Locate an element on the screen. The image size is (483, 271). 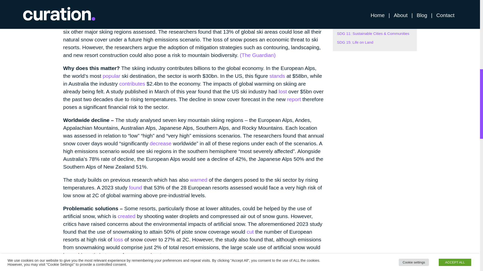
popular is located at coordinates (111, 76).